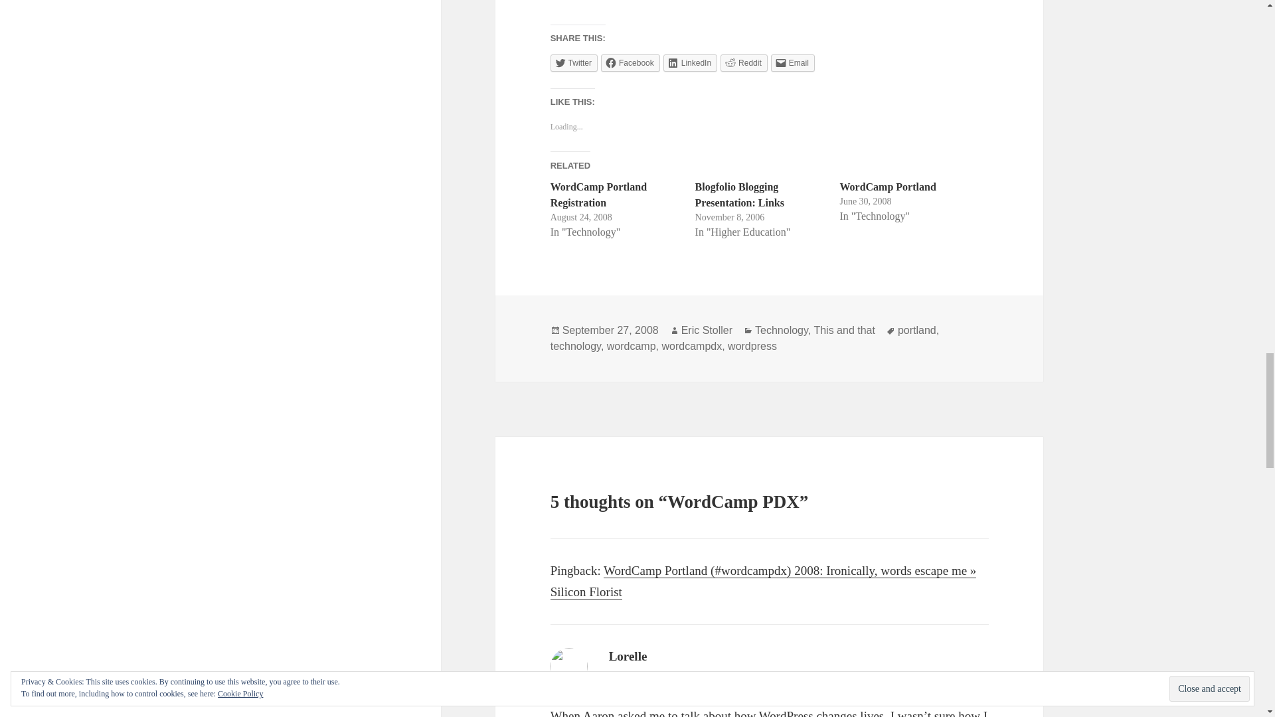 The height and width of the screenshot is (717, 1275). What do you see at coordinates (744, 63) in the screenshot?
I see `Click to share on Reddit` at bounding box center [744, 63].